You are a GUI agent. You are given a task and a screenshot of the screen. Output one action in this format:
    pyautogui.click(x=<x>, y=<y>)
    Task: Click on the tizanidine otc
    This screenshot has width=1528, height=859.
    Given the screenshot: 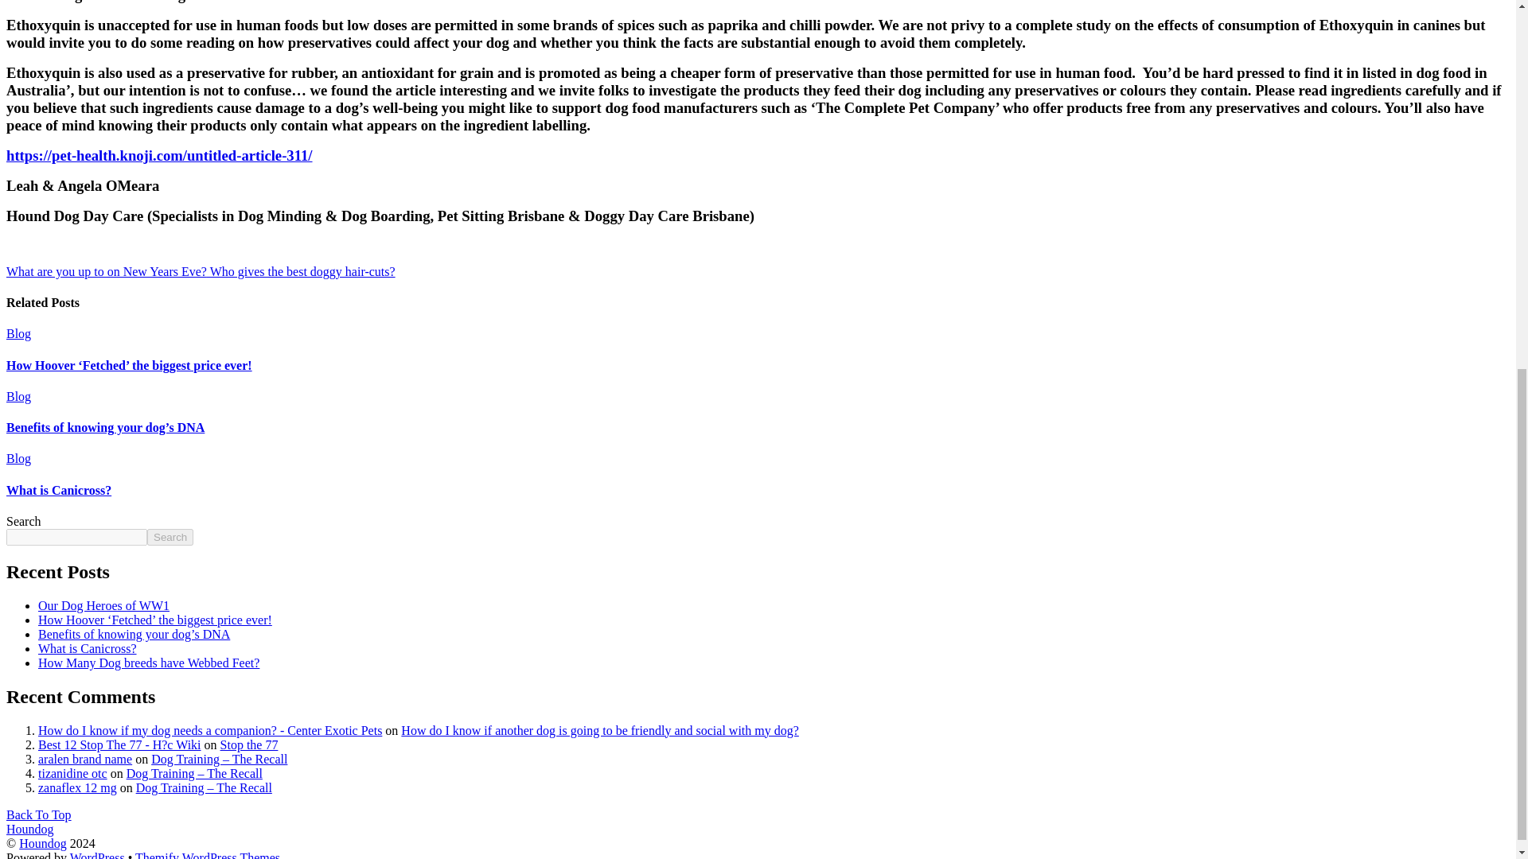 What is the action you would take?
    pyautogui.click(x=72, y=773)
    